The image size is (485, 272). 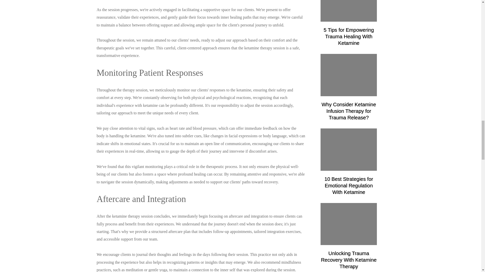 I want to click on Integrating Ketamine for Somatic Therapy: A How-To Guide 3, so click(x=349, y=150).